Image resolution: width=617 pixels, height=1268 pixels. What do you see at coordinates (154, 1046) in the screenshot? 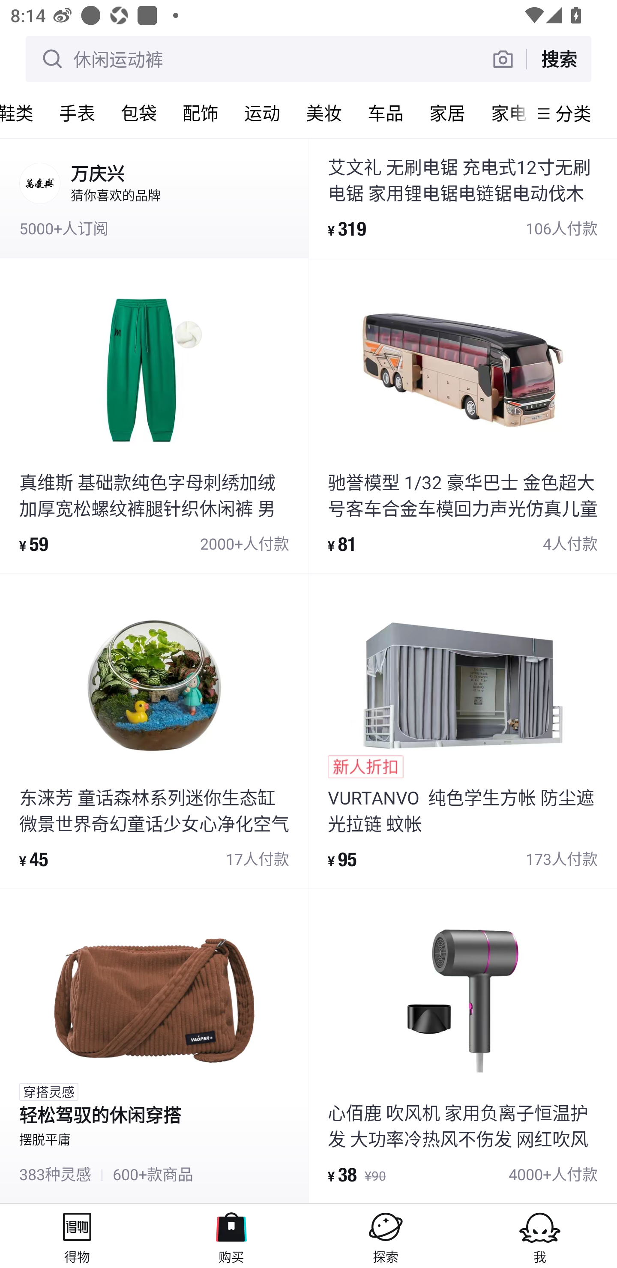
I see `穿搭灵感 轻松驾驭的休闲穿搭 摆脱平庸 383种灵感 # 600+款商品` at bounding box center [154, 1046].